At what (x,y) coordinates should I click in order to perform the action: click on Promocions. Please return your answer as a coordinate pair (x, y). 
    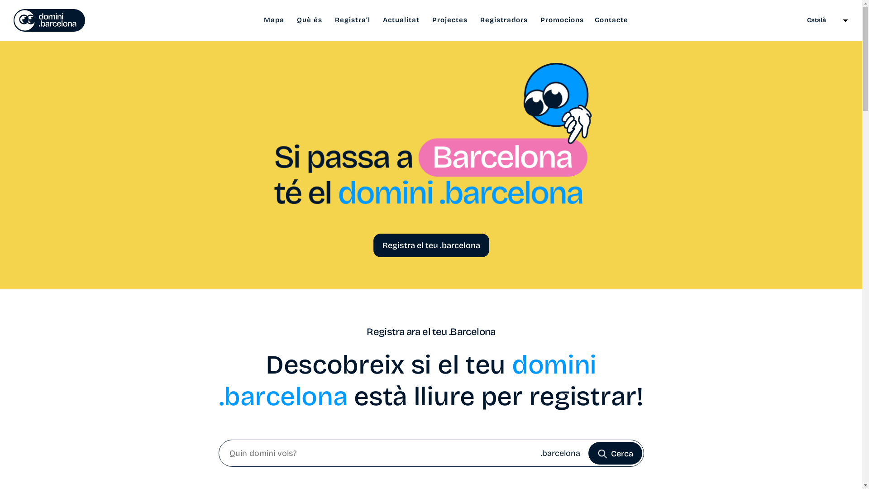
    Looking at the image, I should click on (562, 20).